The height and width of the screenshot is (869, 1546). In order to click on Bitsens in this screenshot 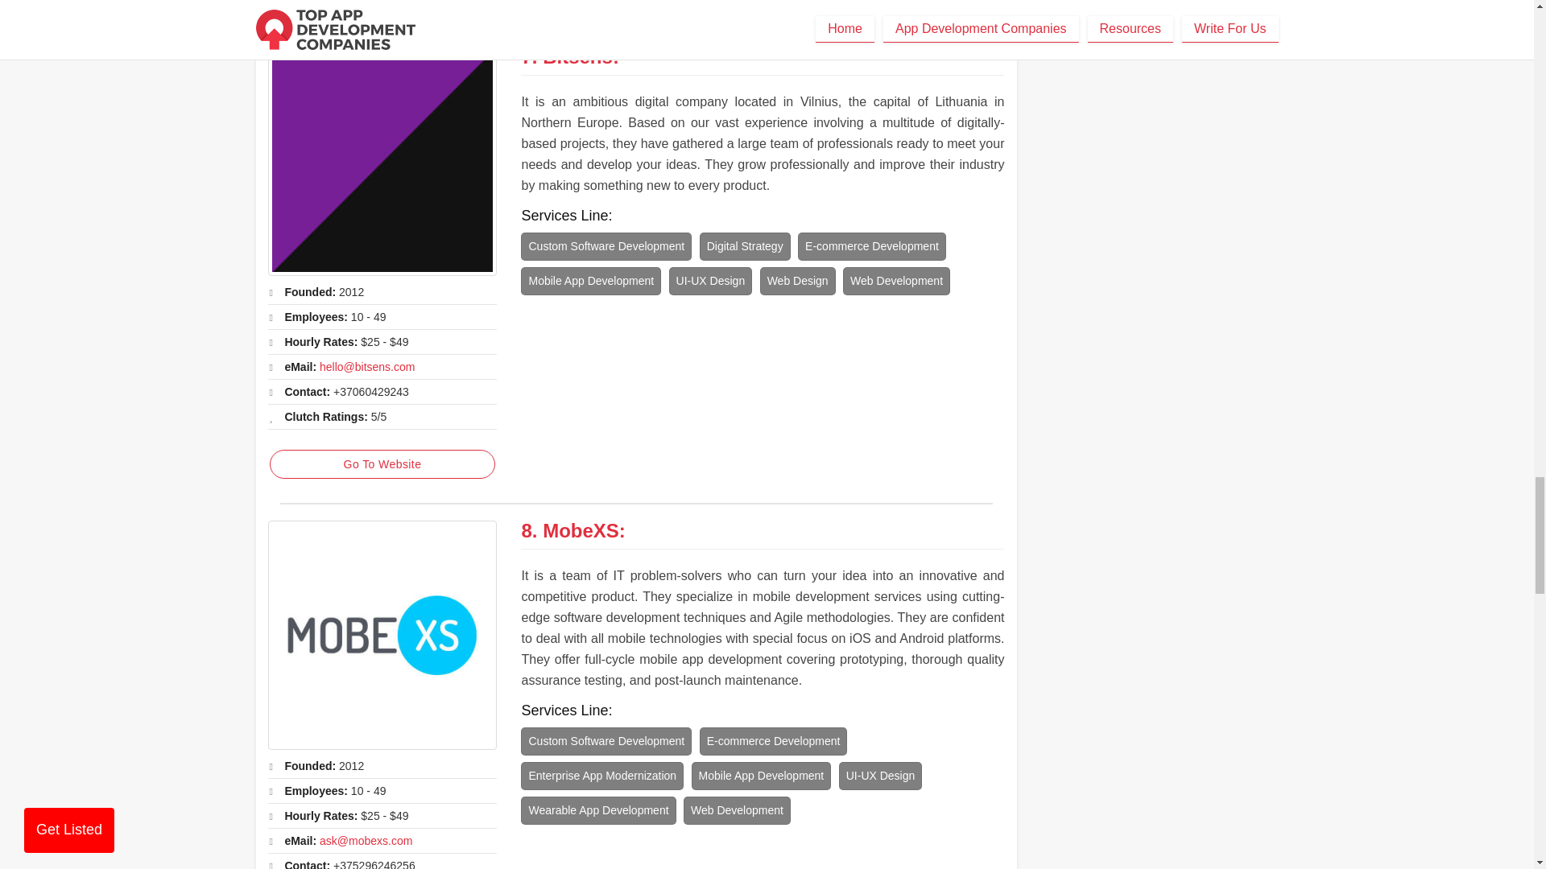, I will do `click(577, 56)`.